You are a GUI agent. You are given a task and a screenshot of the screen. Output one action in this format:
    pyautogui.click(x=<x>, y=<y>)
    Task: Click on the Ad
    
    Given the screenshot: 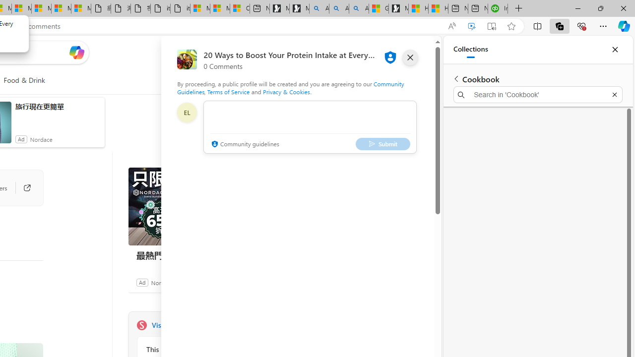 What is the action you would take?
    pyautogui.click(x=142, y=282)
    